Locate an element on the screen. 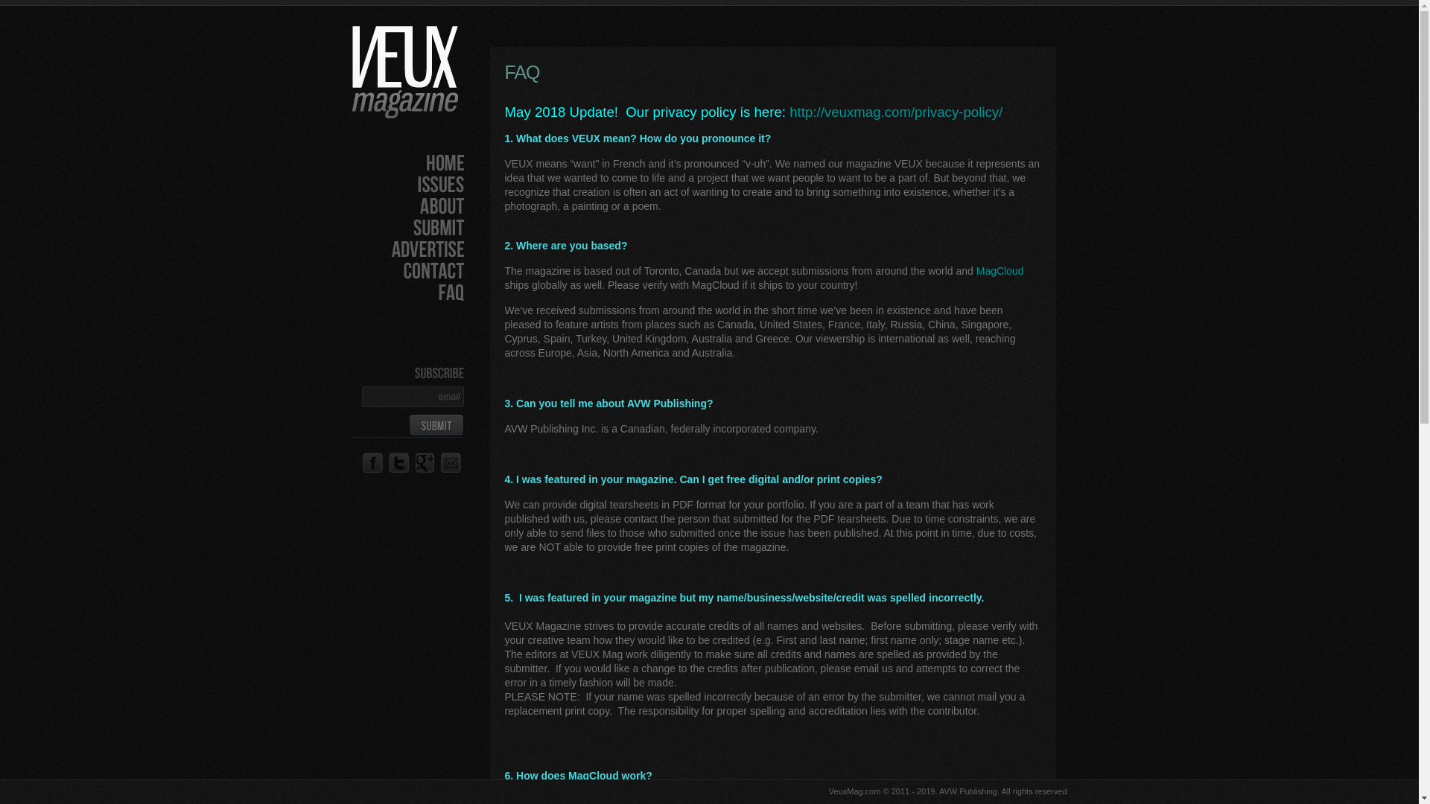 Image resolution: width=1430 pixels, height=804 pixels. MagCloud is located at coordinates (1000, 271).